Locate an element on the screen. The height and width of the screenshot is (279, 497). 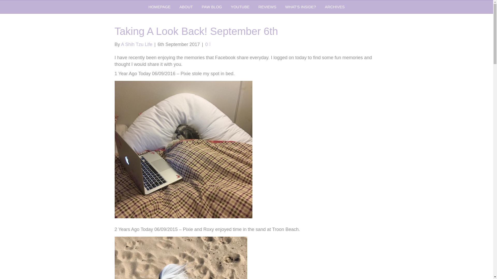
YOUTUBE is located at coordinates (240, 7).